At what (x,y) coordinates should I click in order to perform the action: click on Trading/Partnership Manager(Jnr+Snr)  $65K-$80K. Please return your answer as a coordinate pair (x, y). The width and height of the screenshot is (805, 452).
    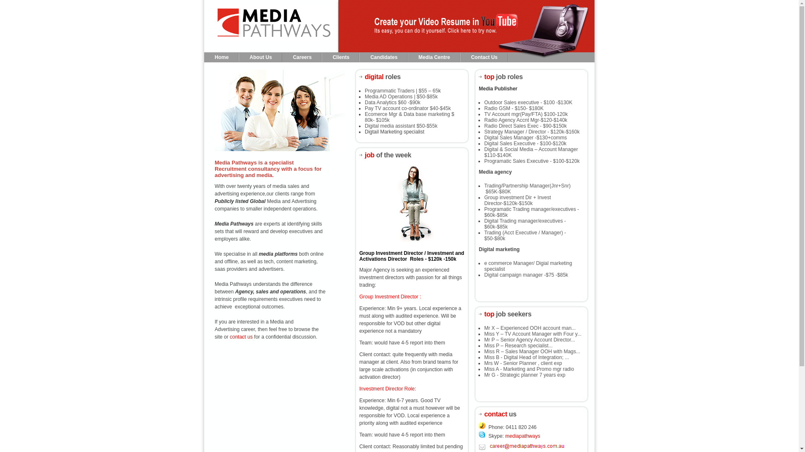
    Looking at the image, I should click on (527, 189).